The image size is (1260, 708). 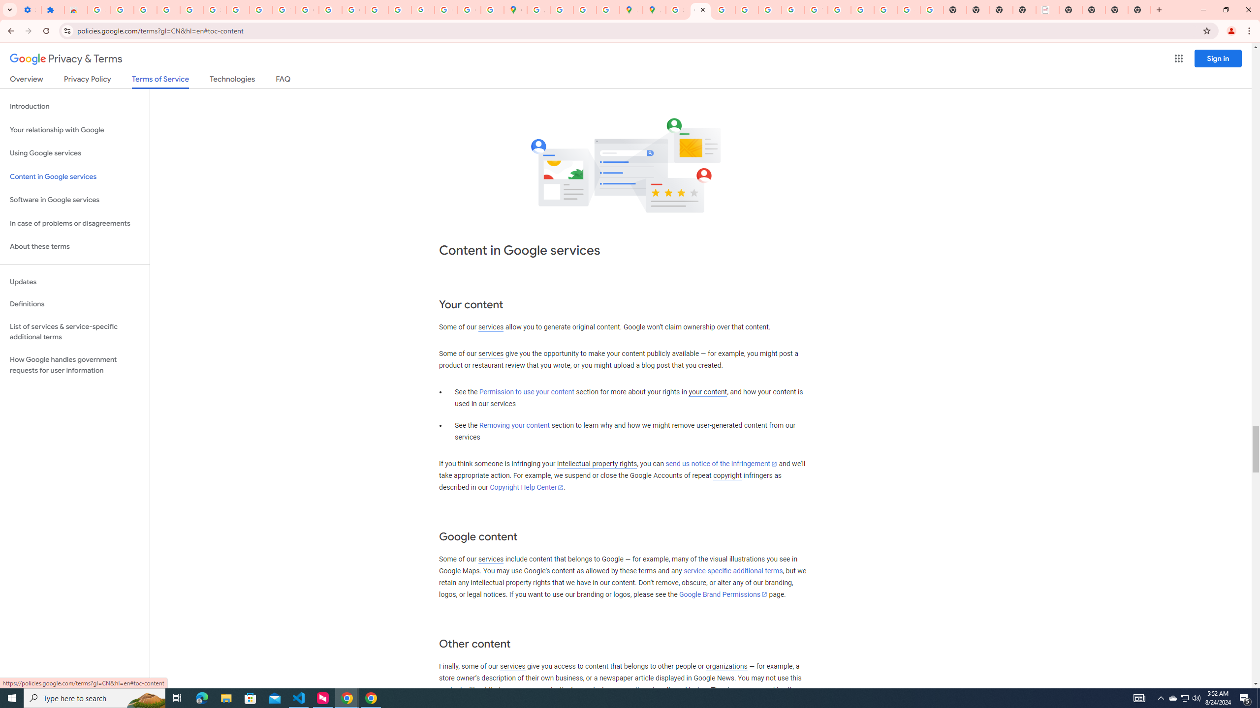 What do you see at coordinates (75, 153) in the screenshot?
I see `Using Google services` at bounding box center [75, 153].